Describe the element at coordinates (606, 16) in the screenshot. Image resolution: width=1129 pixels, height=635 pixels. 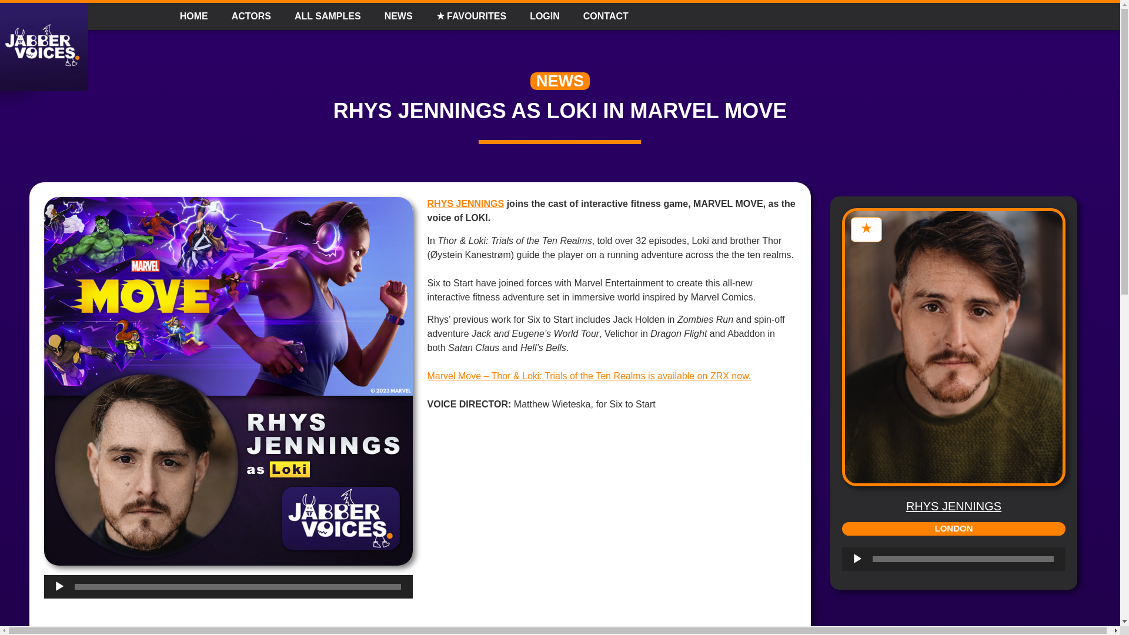
I see `CONTACT` at that location.